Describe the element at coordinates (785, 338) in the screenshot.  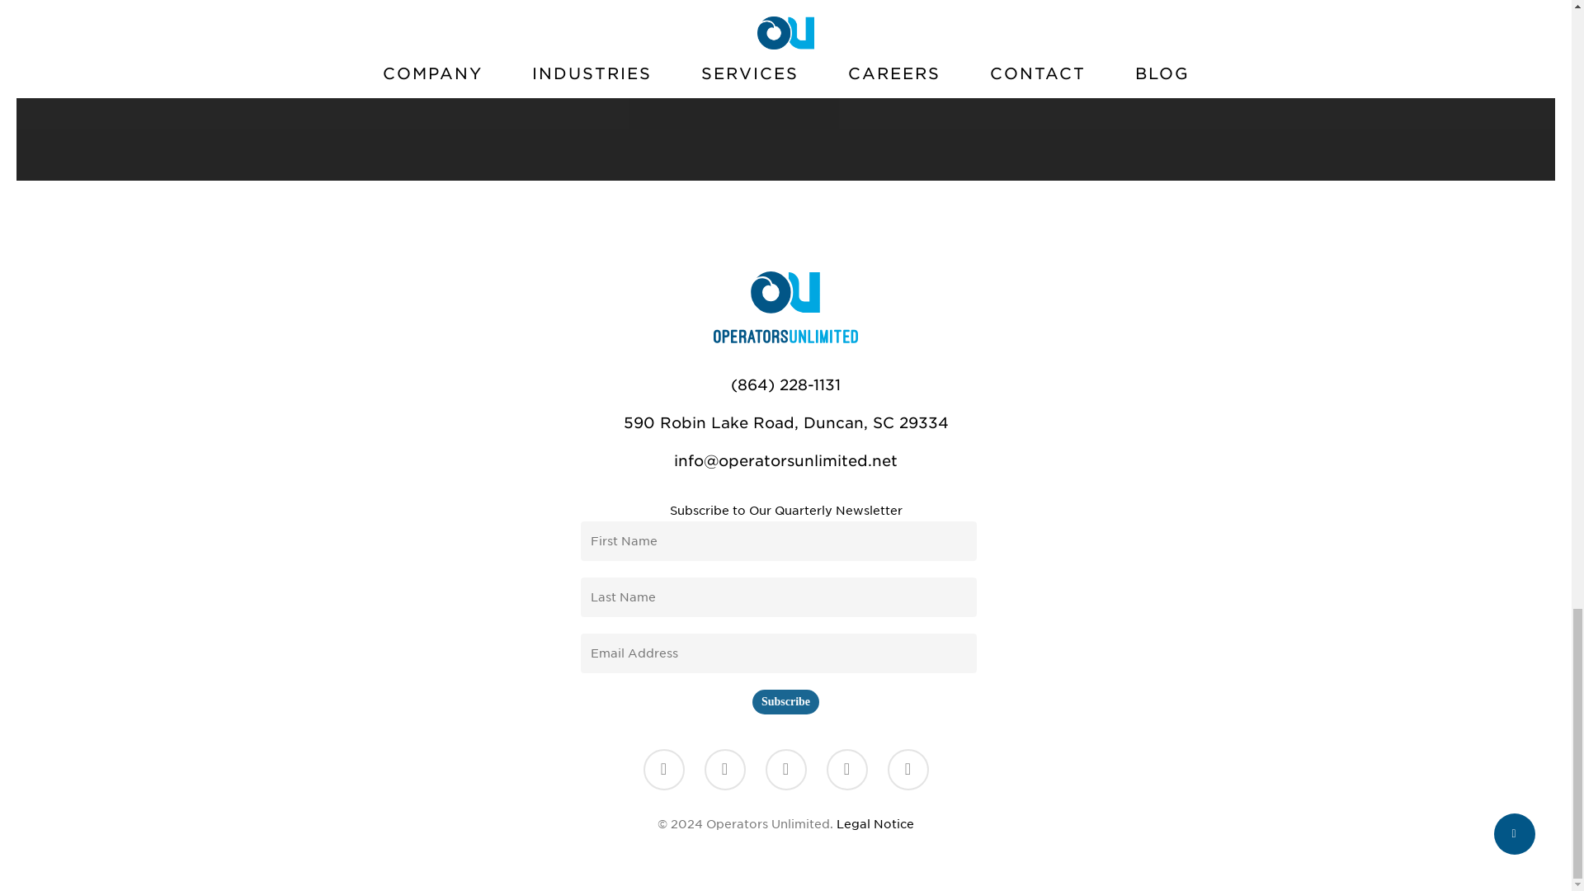
I see `Home` at that location.